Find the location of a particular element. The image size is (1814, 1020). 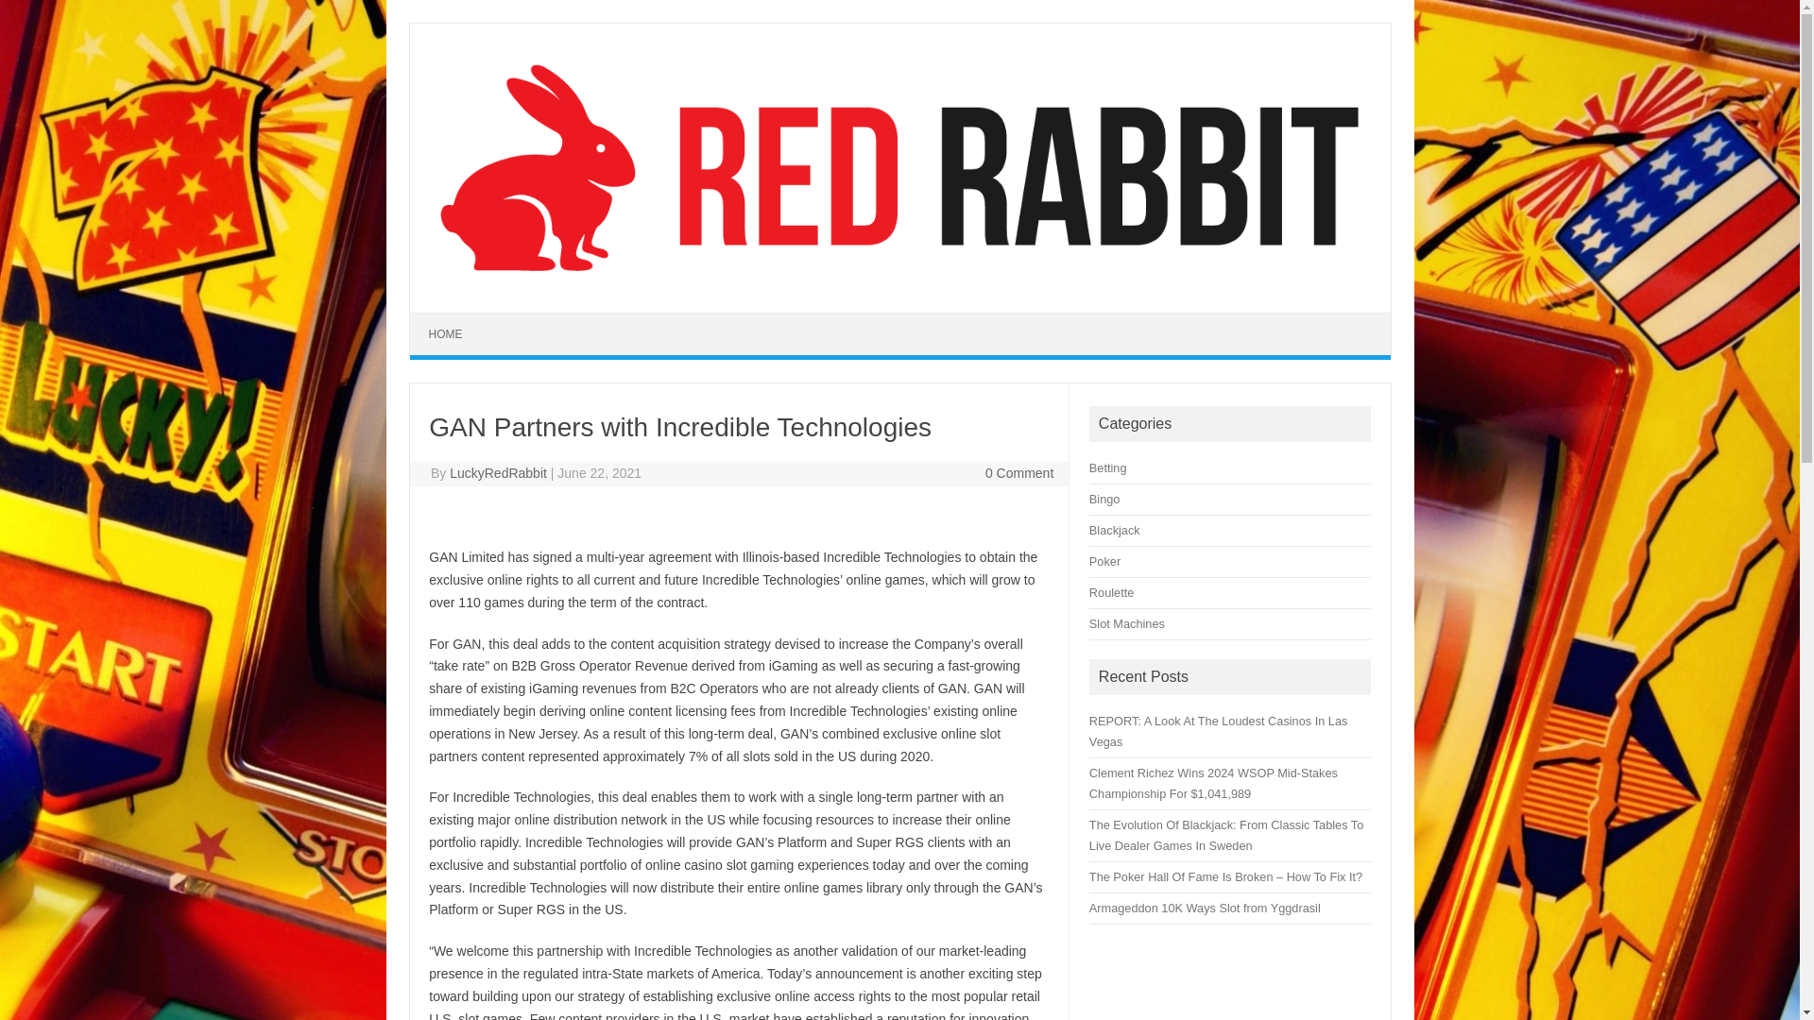

Blackjack is located at coordinates (1115, 531).